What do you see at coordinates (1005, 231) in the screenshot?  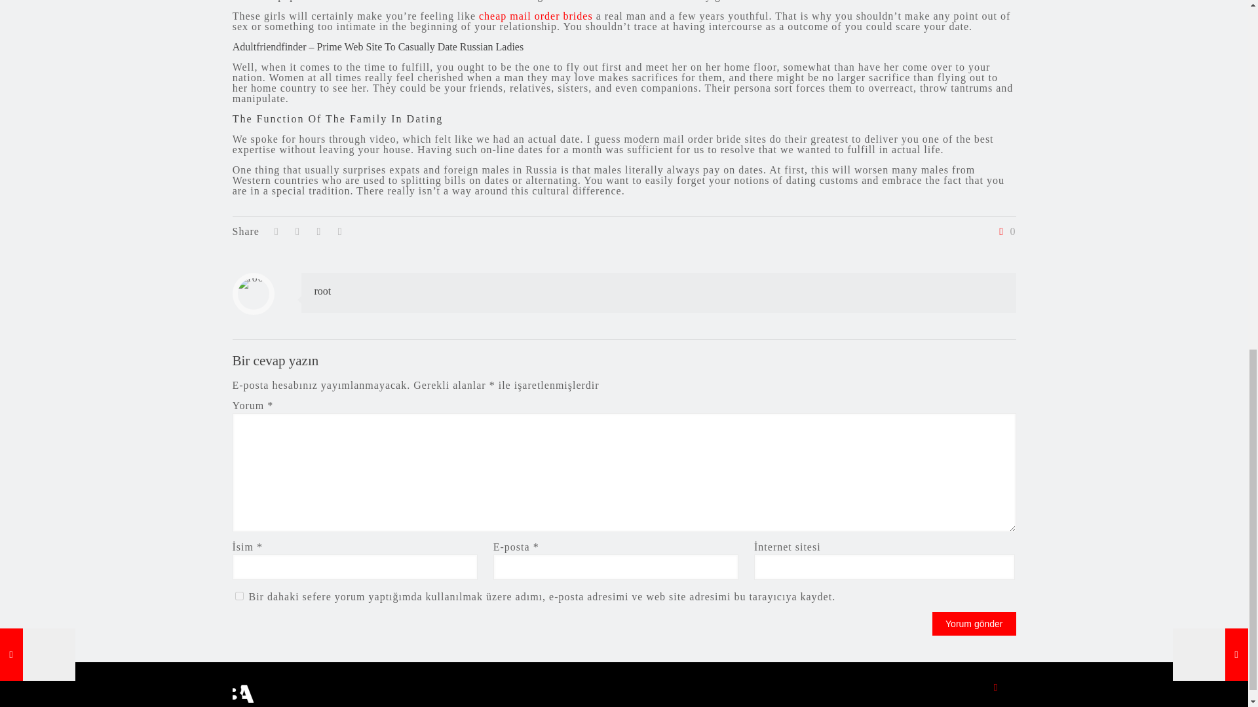 I see `0` at bounding box center [1005, 231].